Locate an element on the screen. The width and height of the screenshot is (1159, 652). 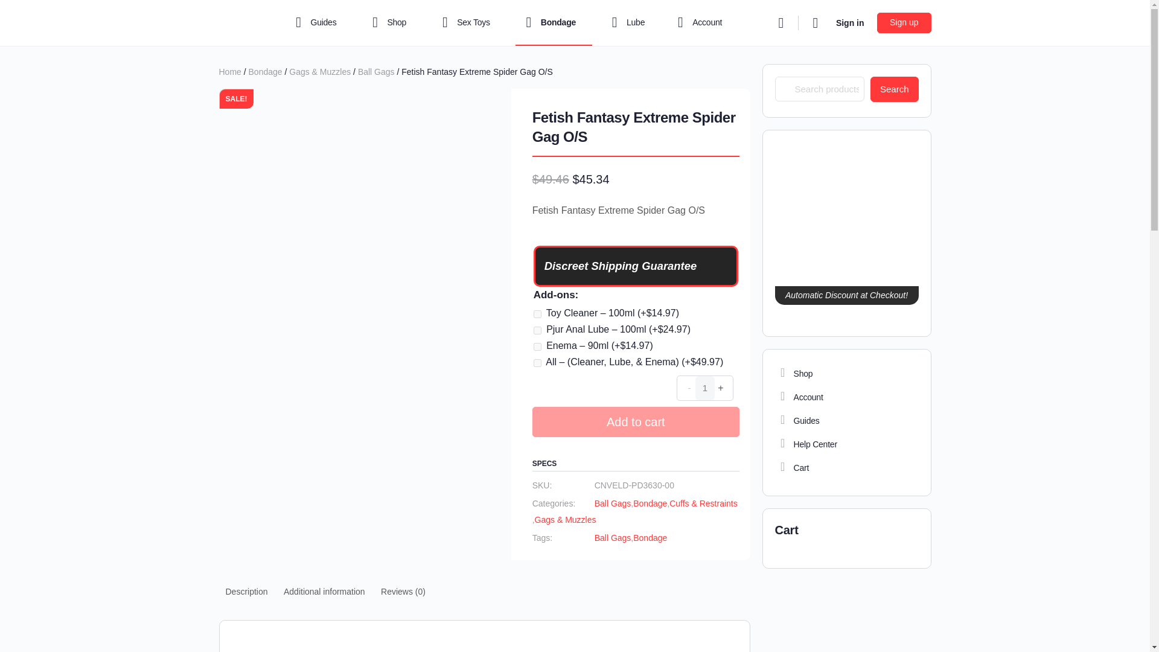
Guides is located at coordinates (319, 23).